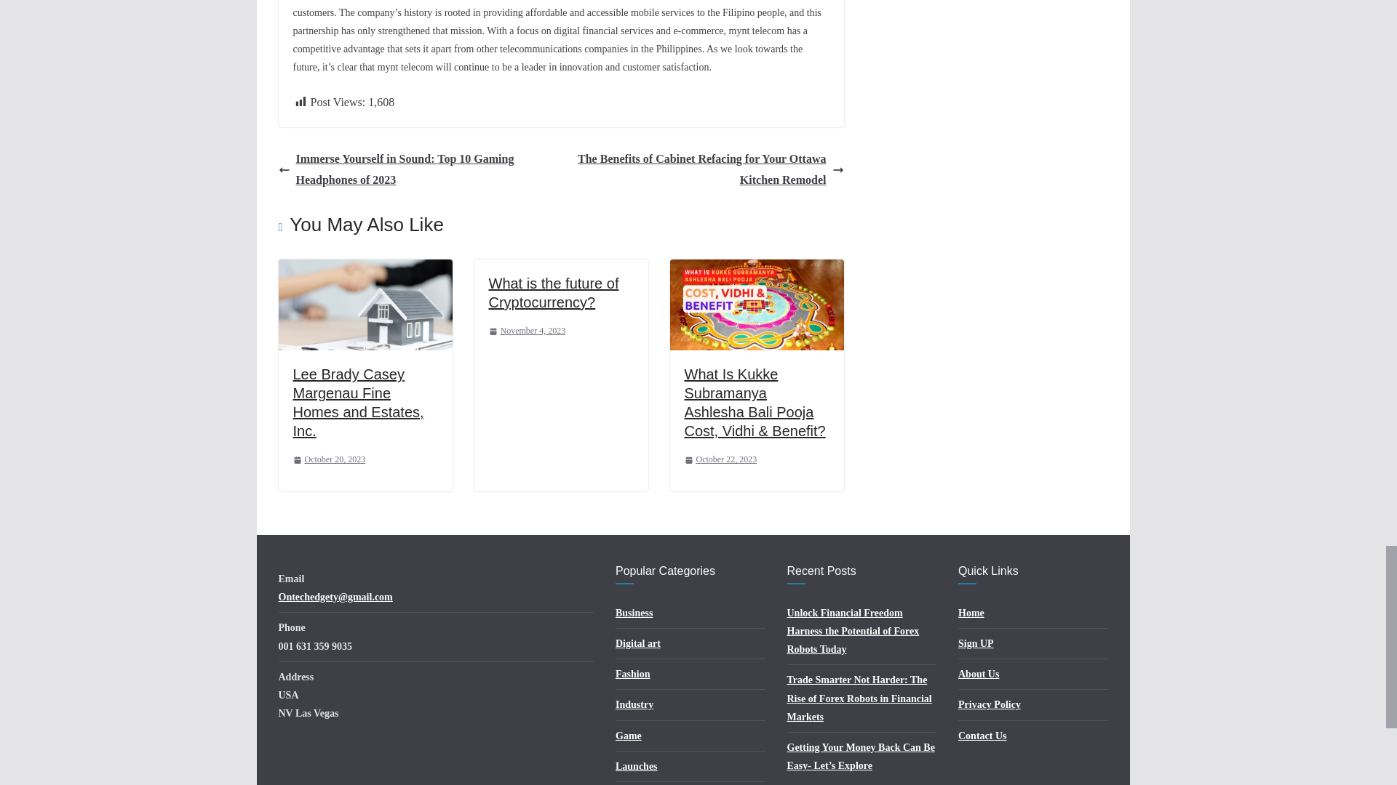  I want to click on November 4, 2023, so click(527, 331).